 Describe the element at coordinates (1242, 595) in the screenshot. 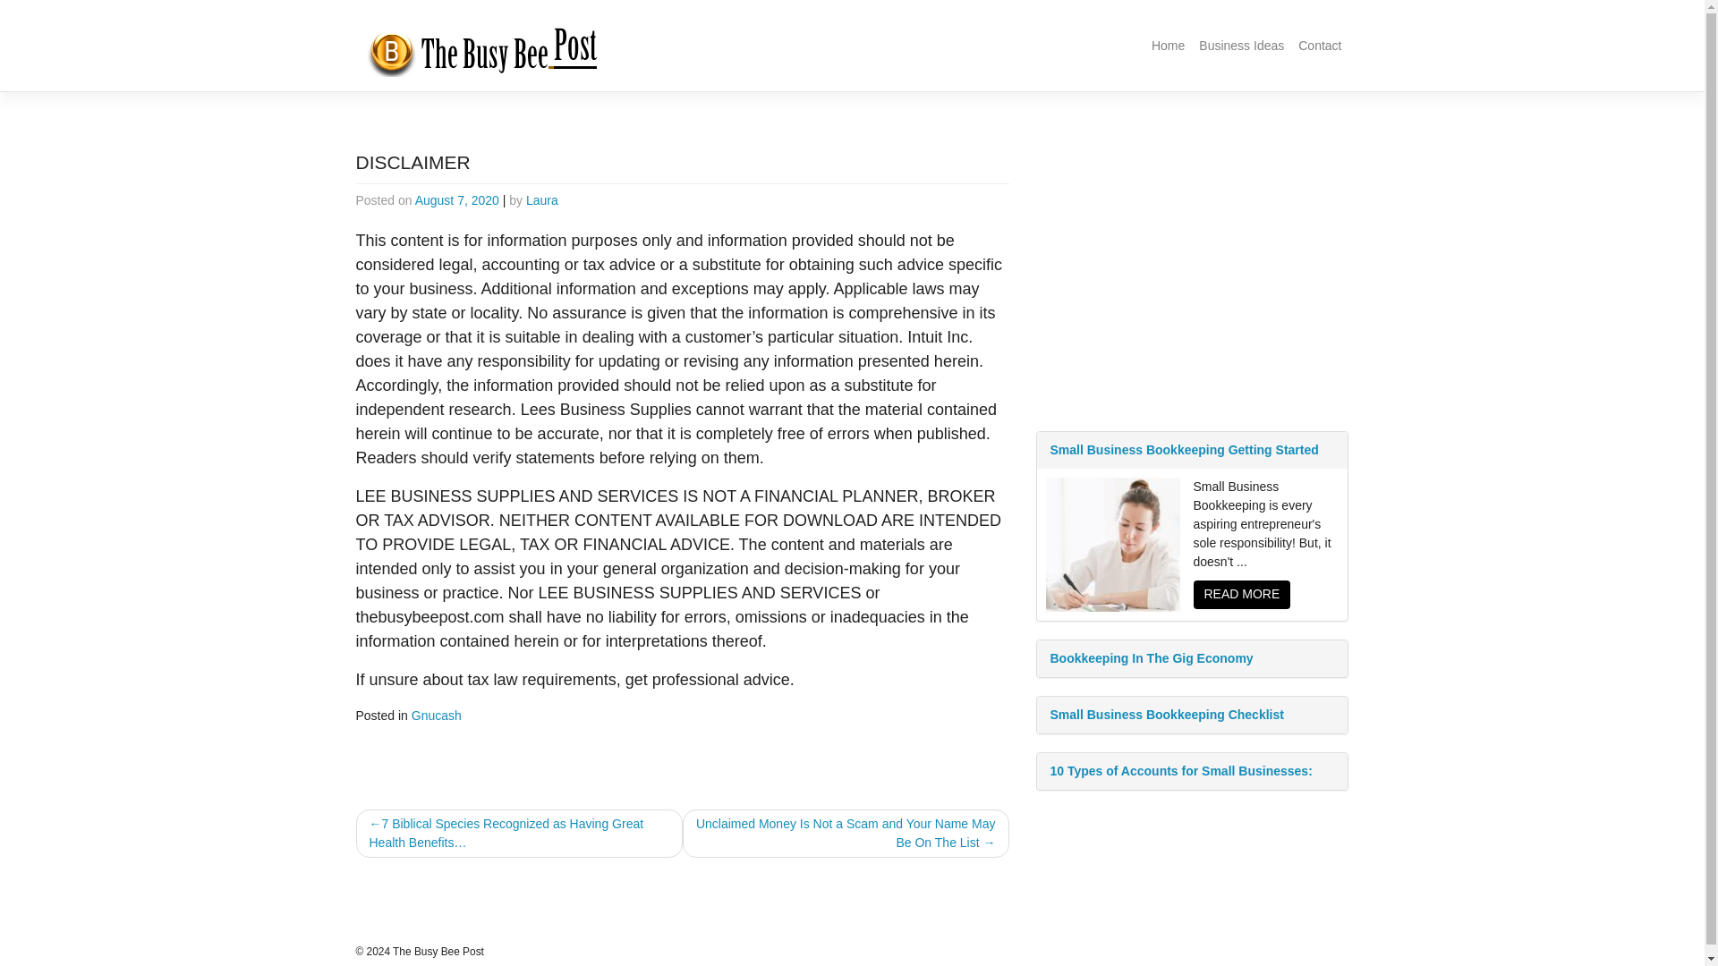

I see `READ MORE` at that location.